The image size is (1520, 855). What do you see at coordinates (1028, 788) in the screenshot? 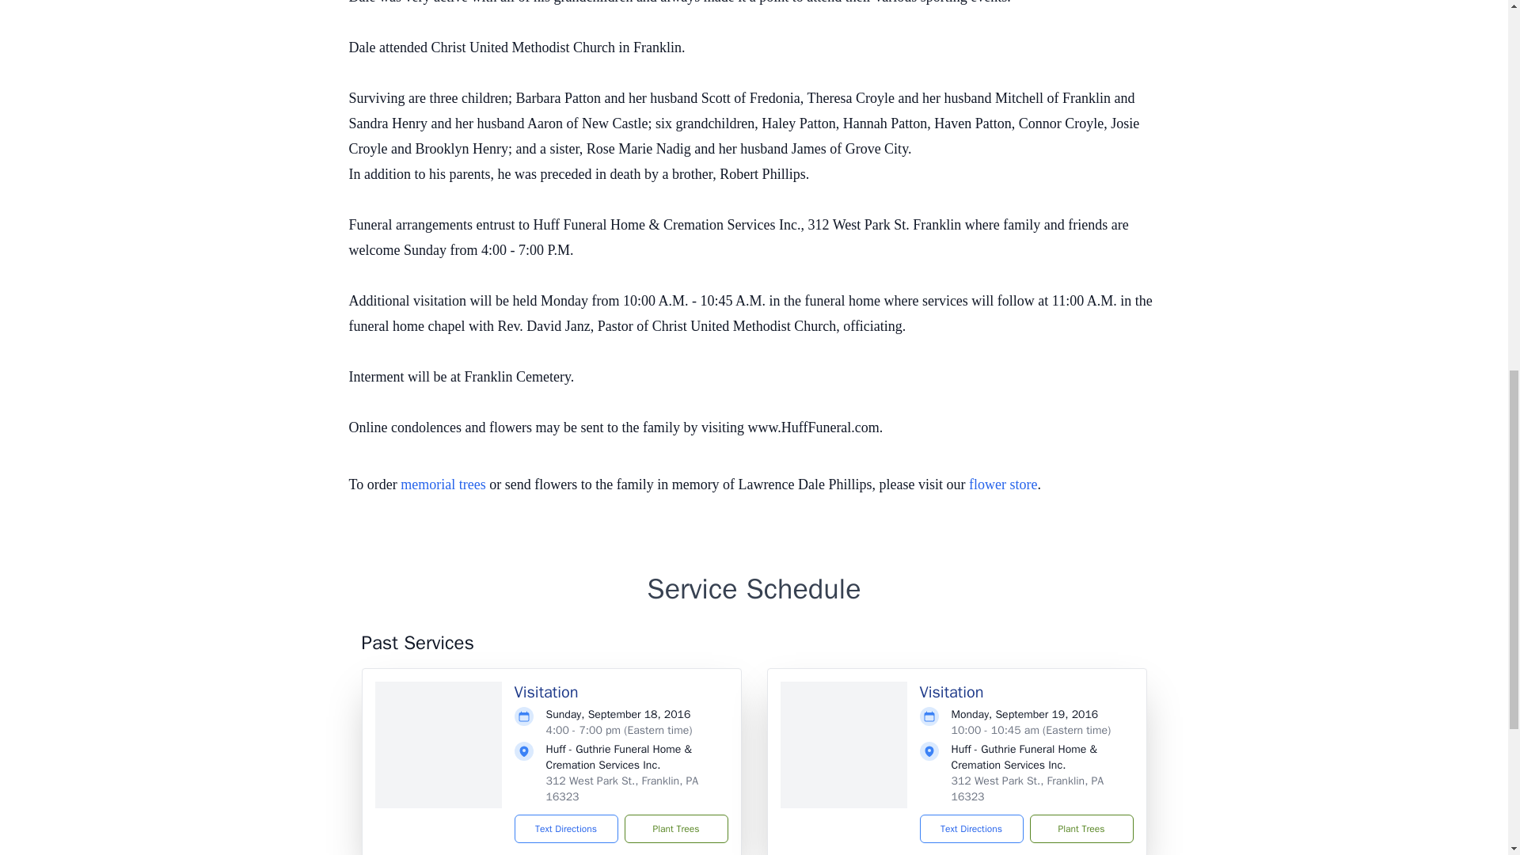
I see `312 West Park St., Franklin, PA 16323` at bounding box center [1028, 788].